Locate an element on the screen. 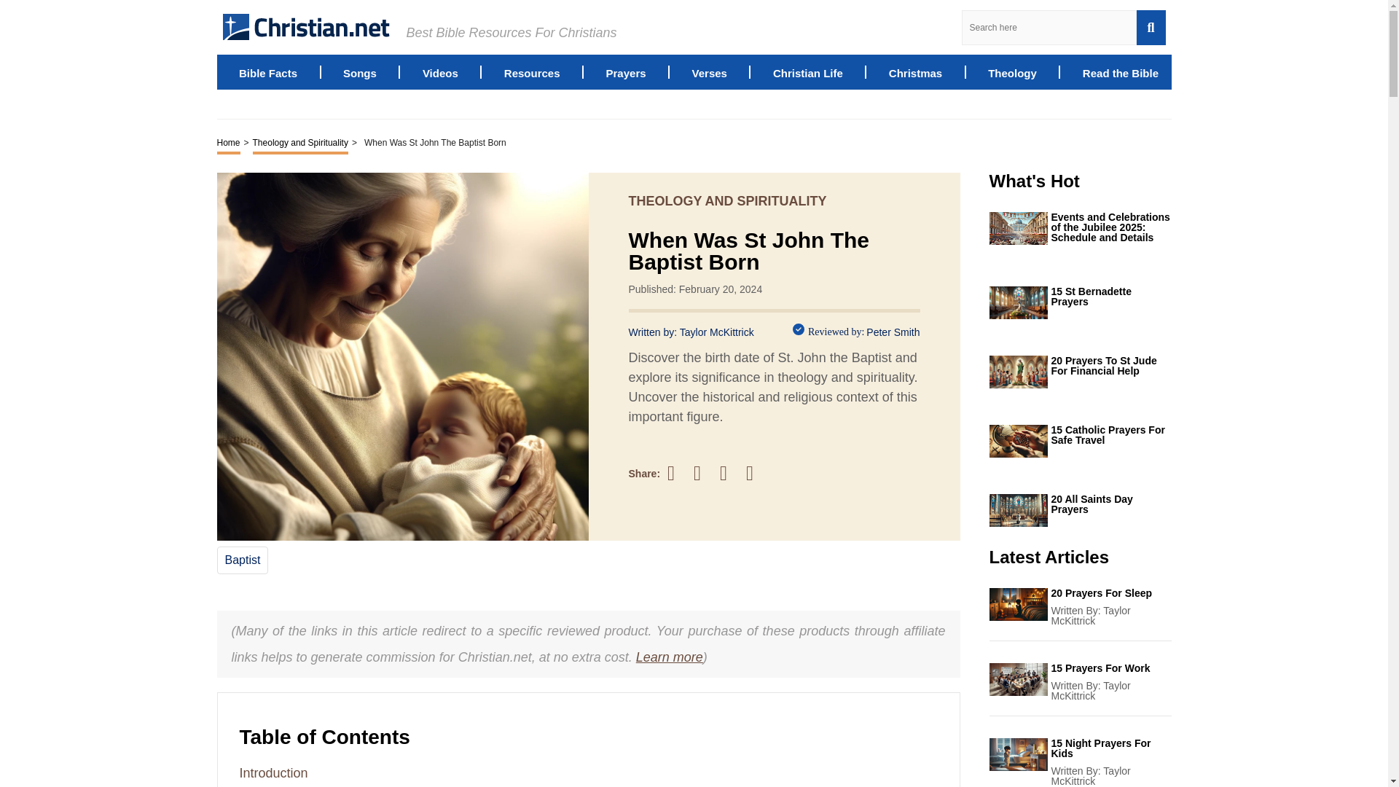 The width and height of the screenshot is (1399, 787). Videos is located at coordinates (440, 71).